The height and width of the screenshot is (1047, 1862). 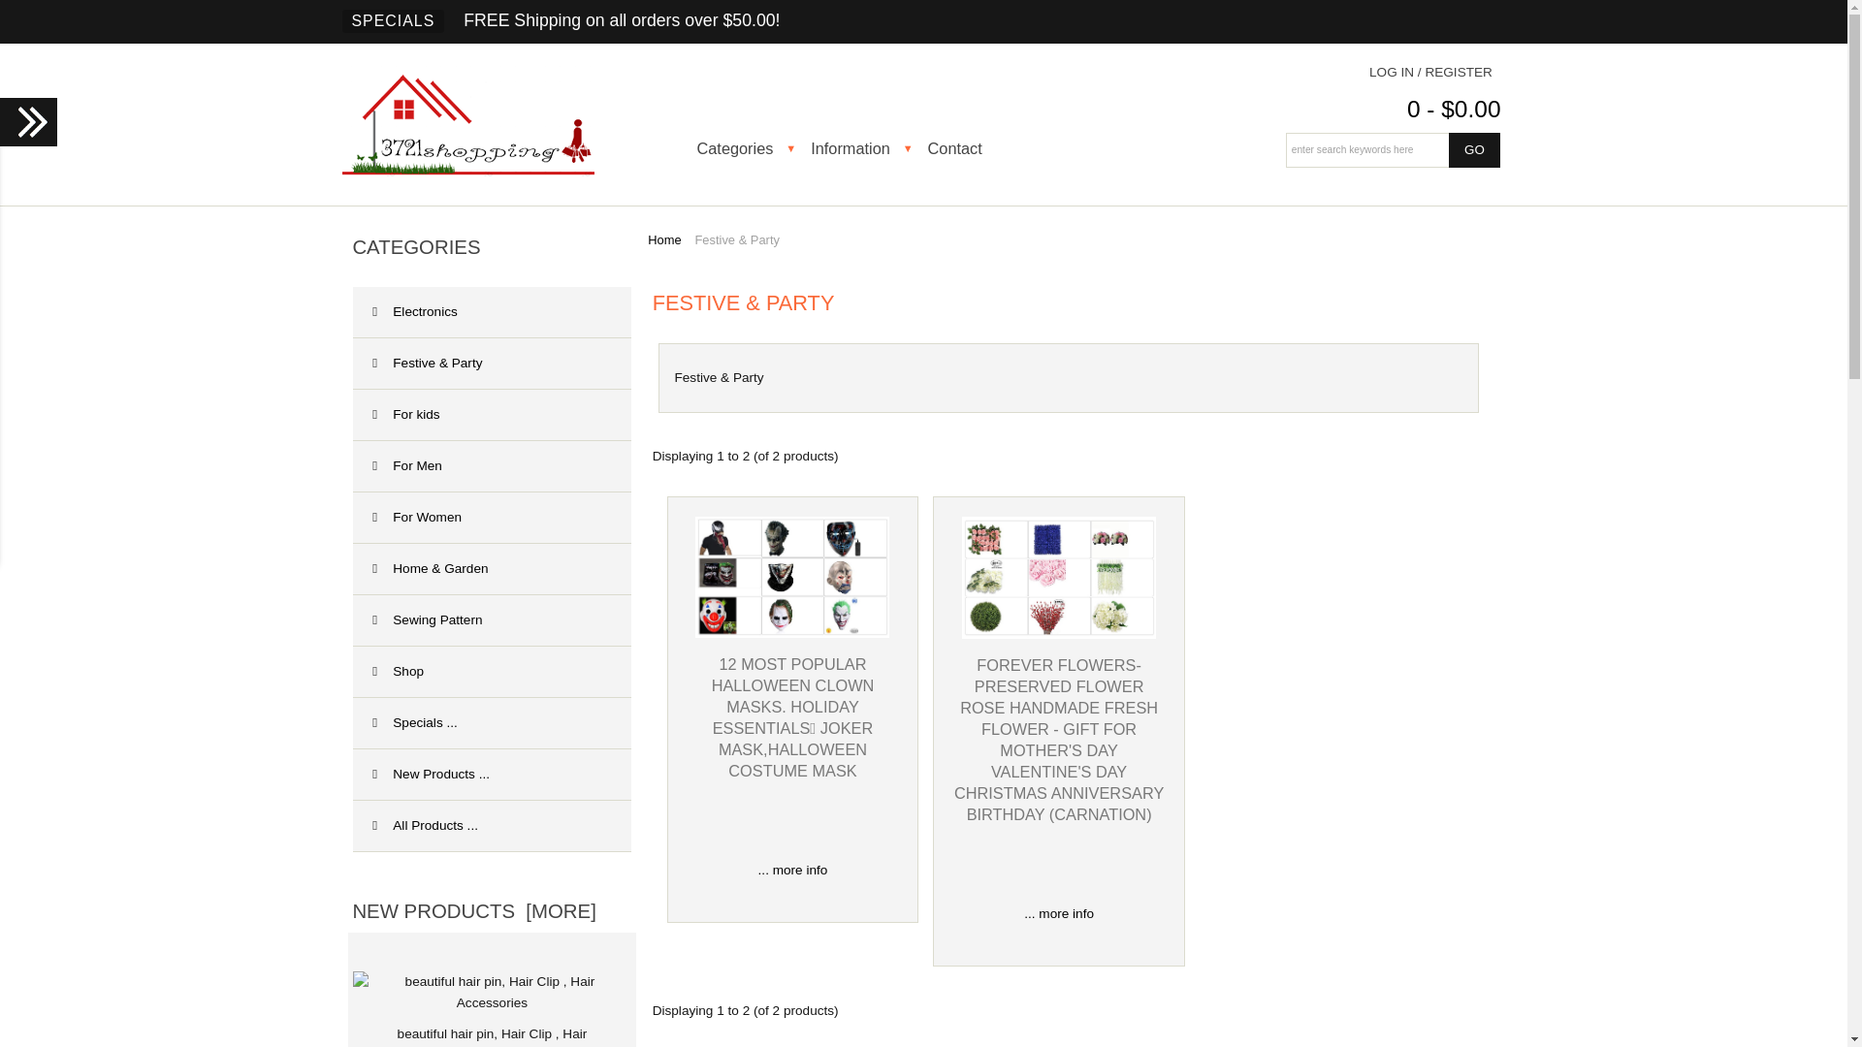 What do you see at coordinates (492, 467) in the screenshot?
I see `For Men` at bounding box center [492, 467].